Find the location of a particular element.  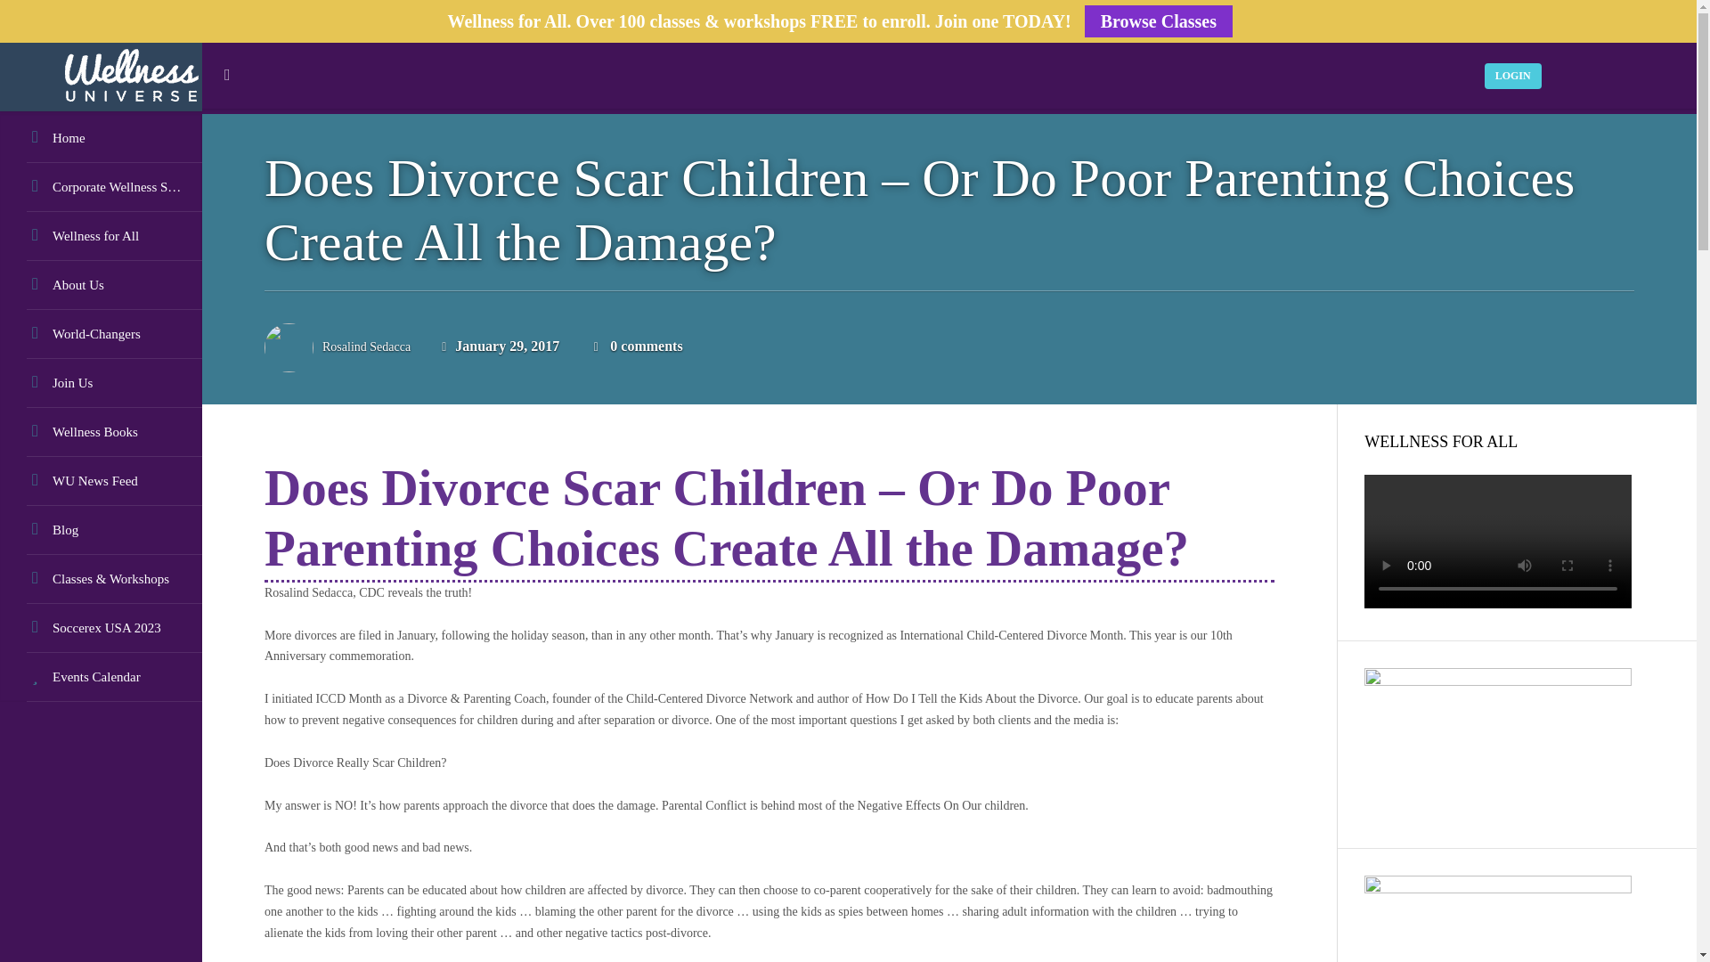

About Us is located at coordinates (101, 285).